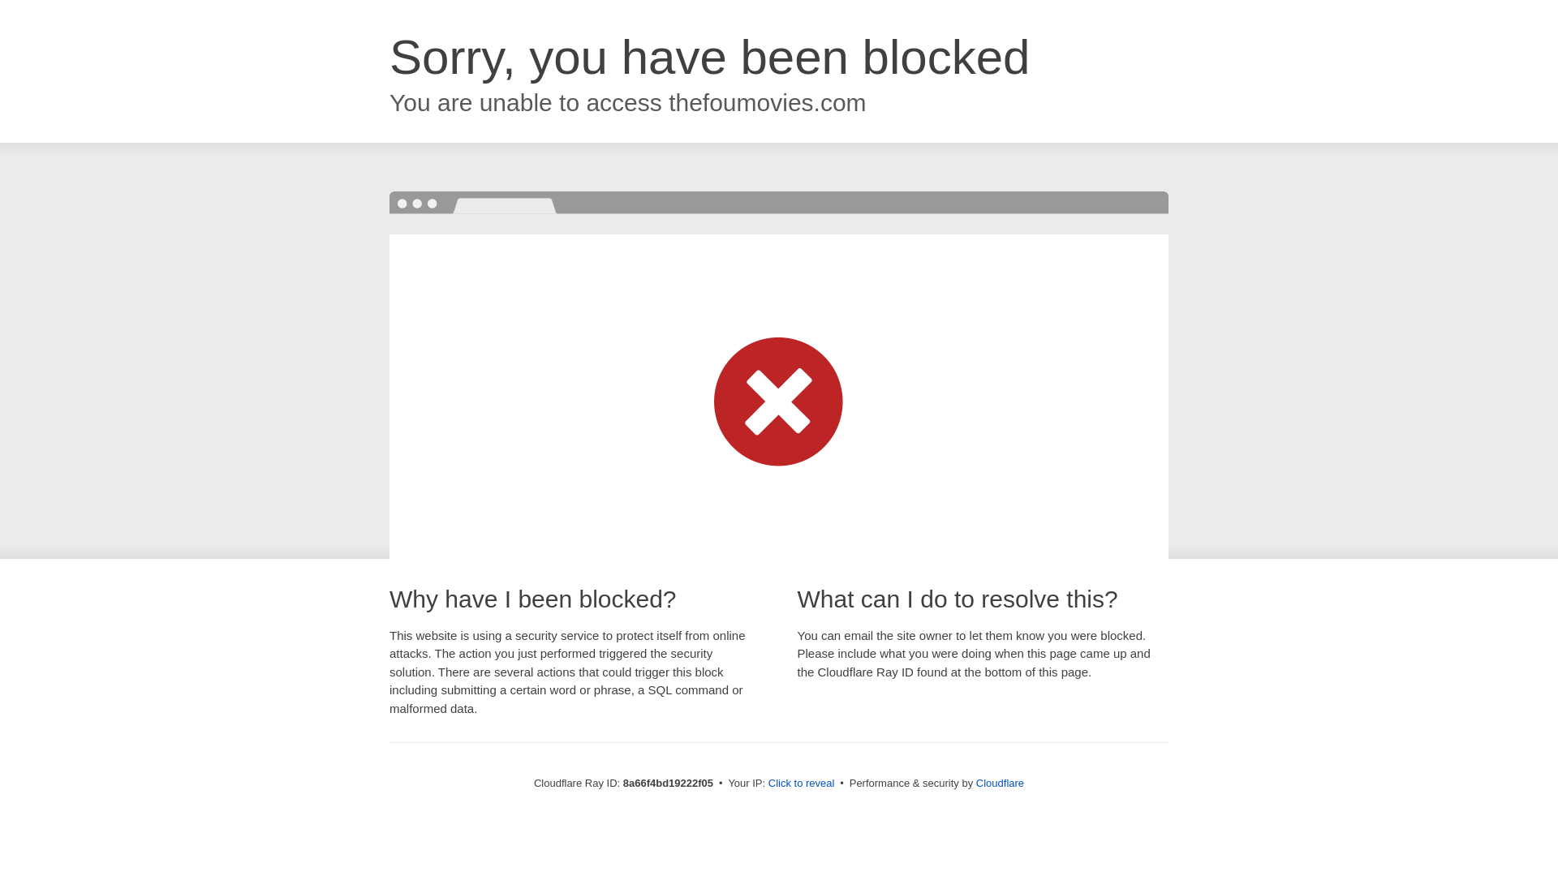 The height and width of the screenshot is (876, 1558). Describe the element at coordinates (1000, 783) in the screenshot. I see `Cloudflare` at that location.